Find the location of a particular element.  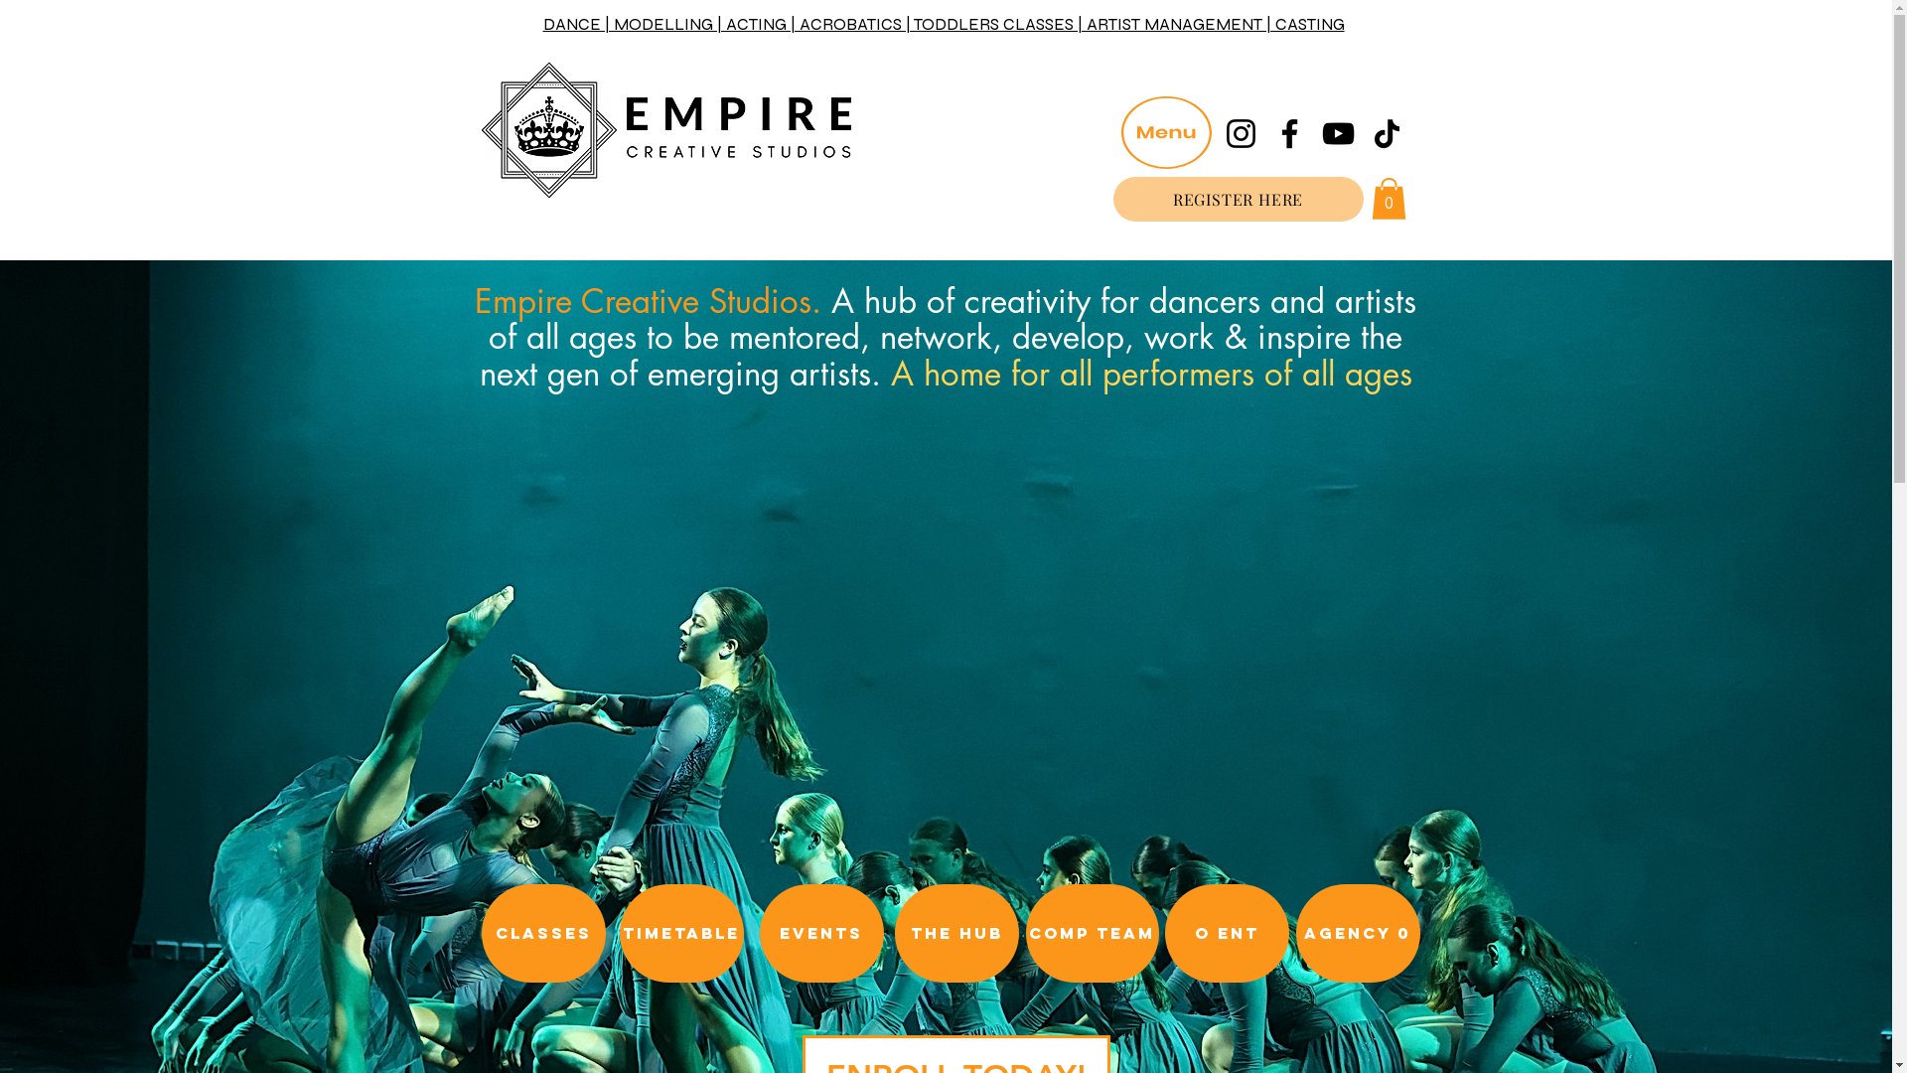

0 is located at coordinates (1389, 199).